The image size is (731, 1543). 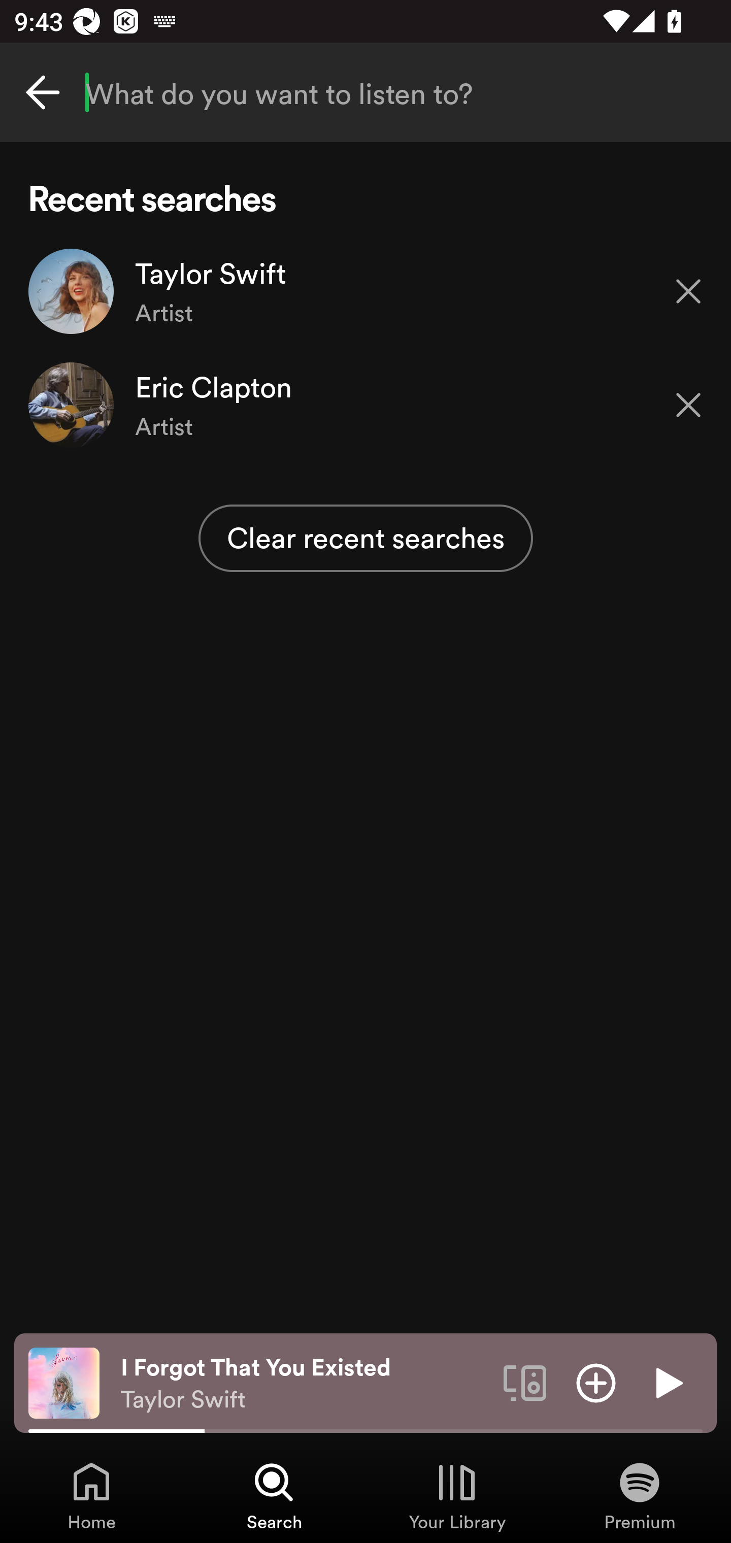 What do you see at coordinates (365, 92) in the screenshot?
I see `What do you want to listen to?` at bounding box center [365, 92].